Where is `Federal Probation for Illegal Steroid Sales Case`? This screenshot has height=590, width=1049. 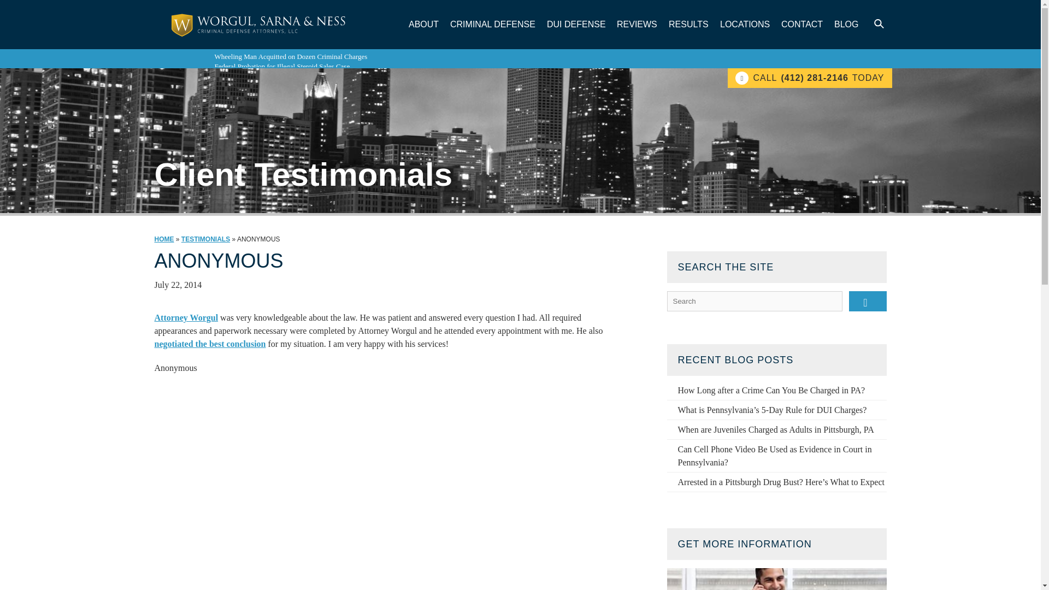 Federal Probation for Illegal Steroid Sales Case is located at coordinates (281, 66).